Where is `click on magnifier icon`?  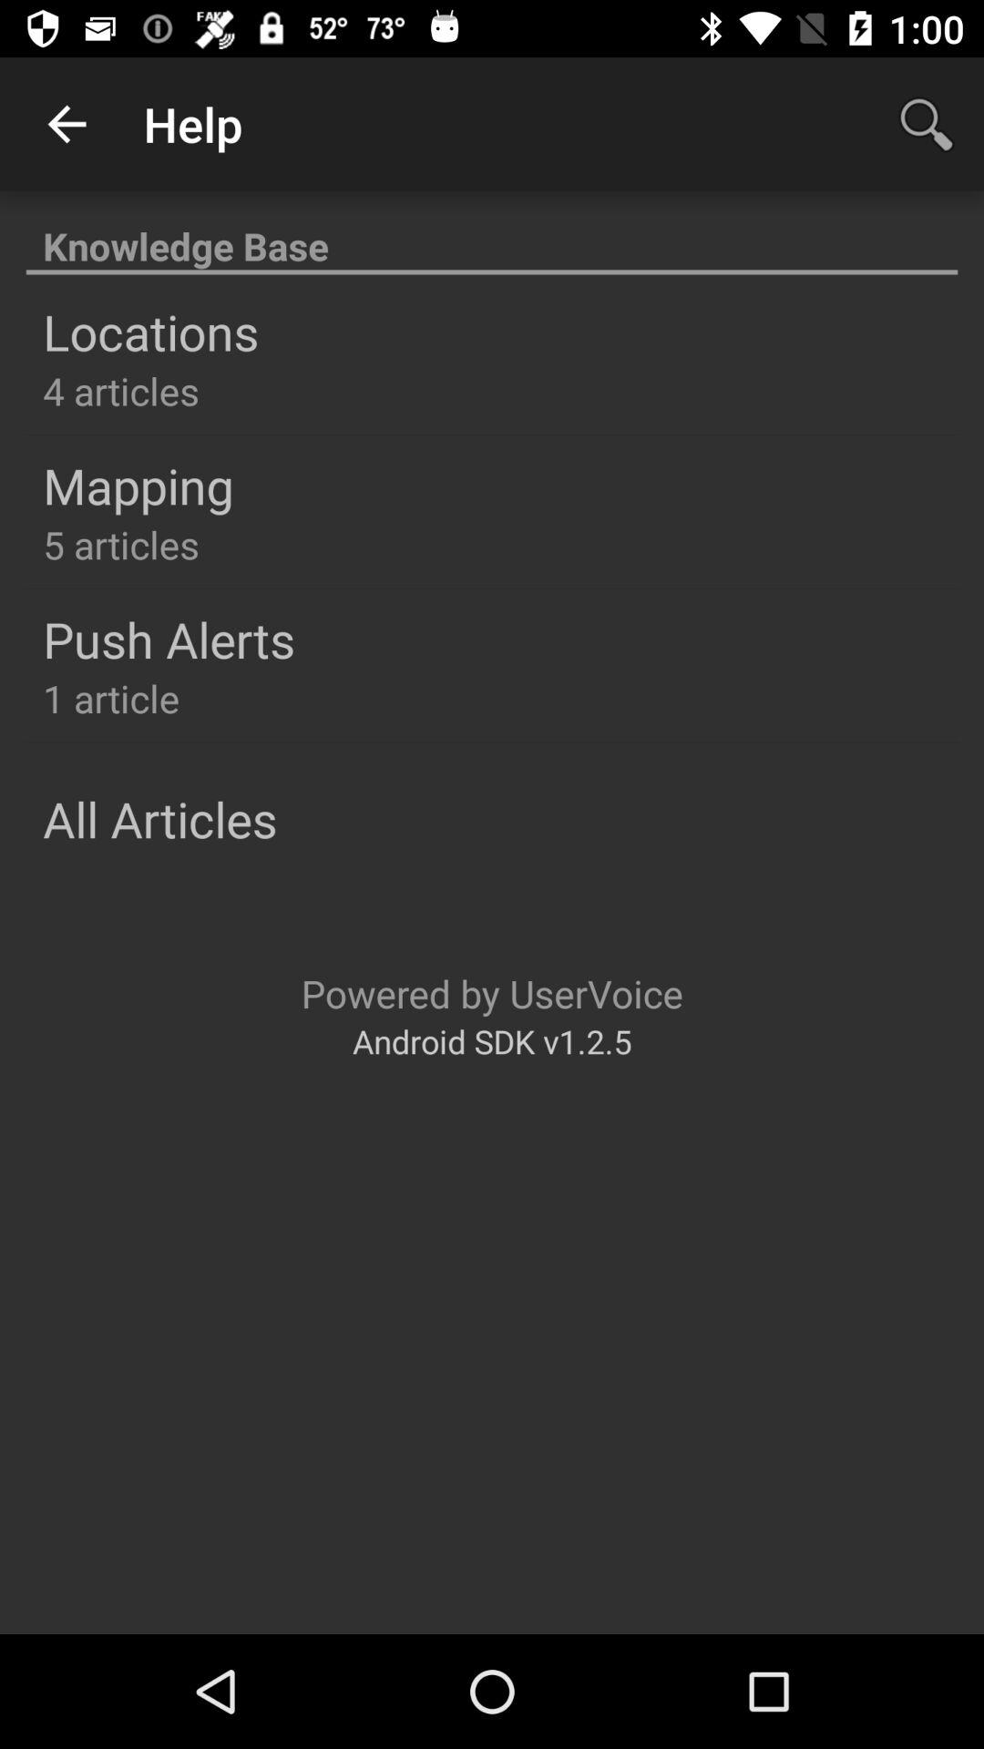 click on magnifier icon is located at coordinates (926, 124).